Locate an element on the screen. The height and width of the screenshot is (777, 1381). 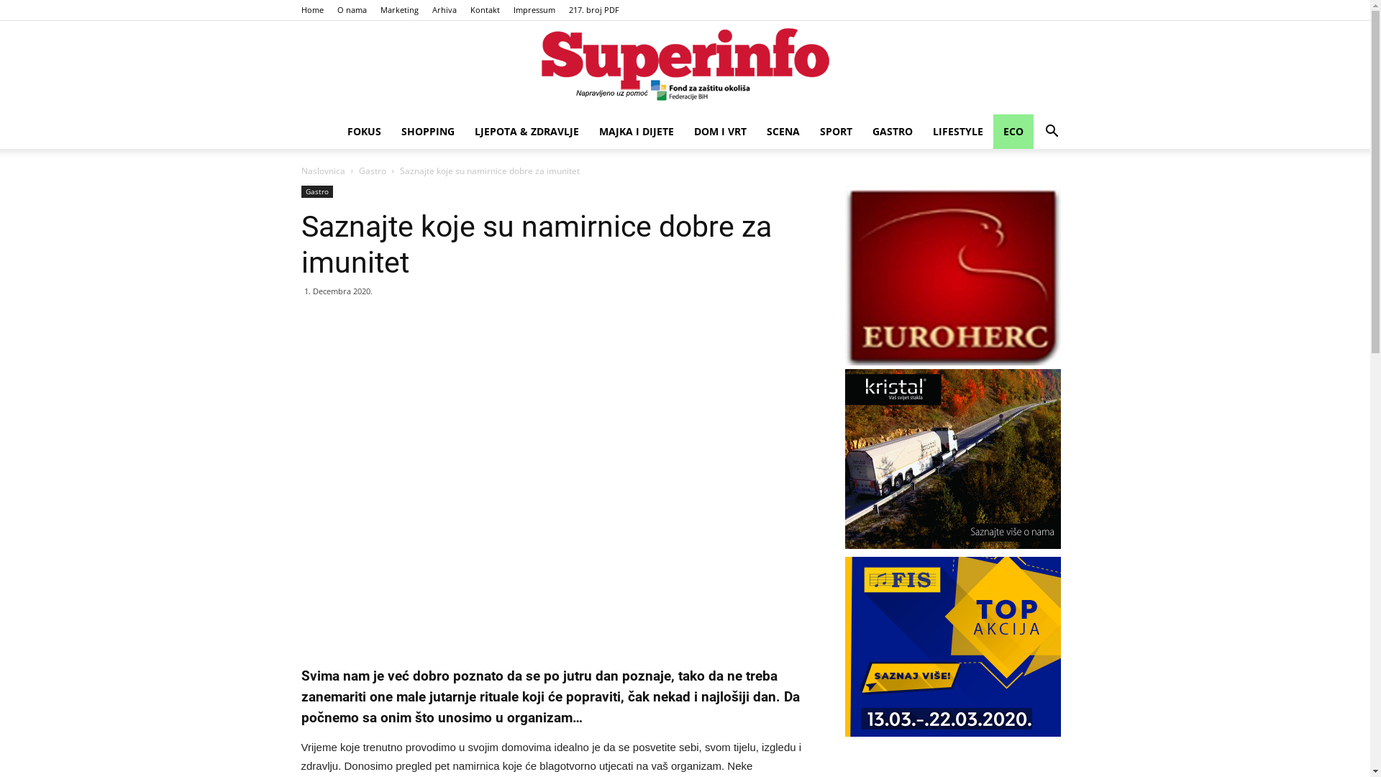
217. broj PDF is located at coordinates (593, 10).